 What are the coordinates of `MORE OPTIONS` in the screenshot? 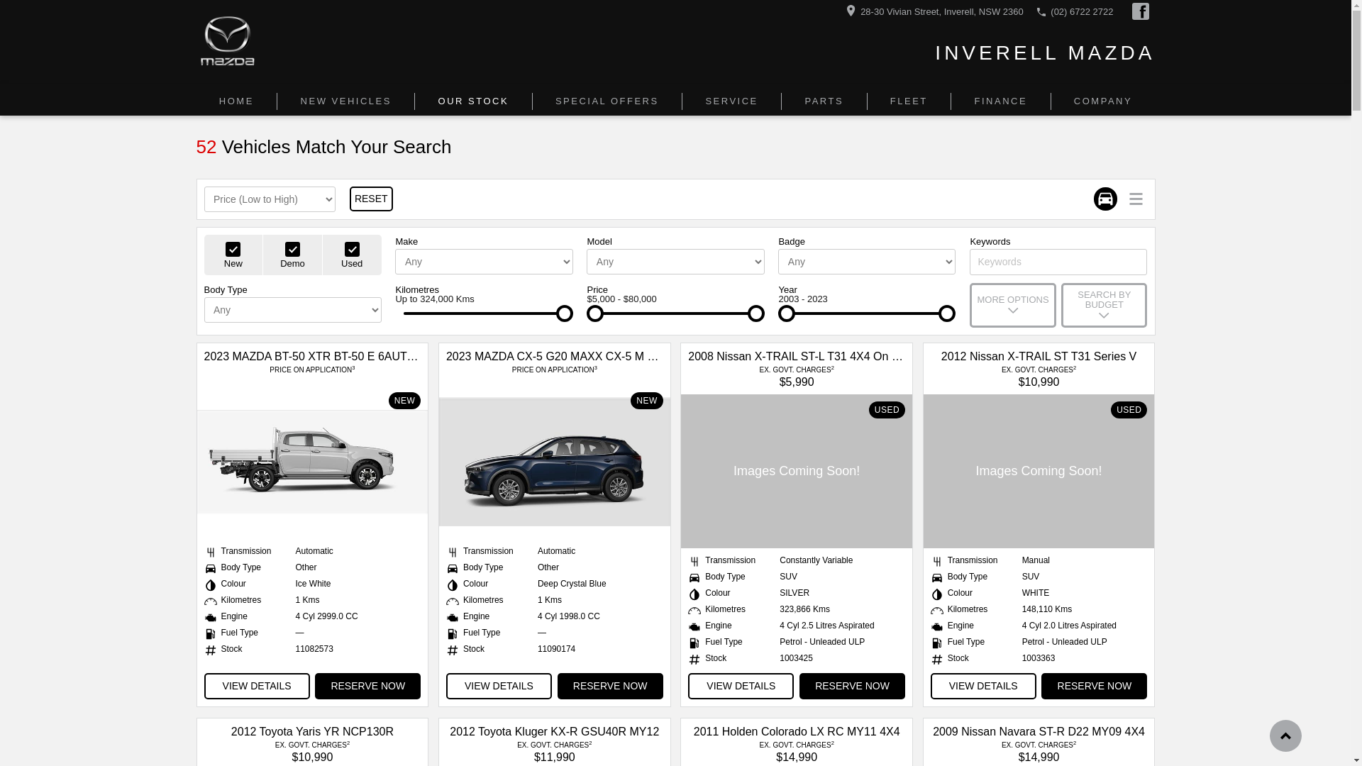 It's located at (1013, 305).